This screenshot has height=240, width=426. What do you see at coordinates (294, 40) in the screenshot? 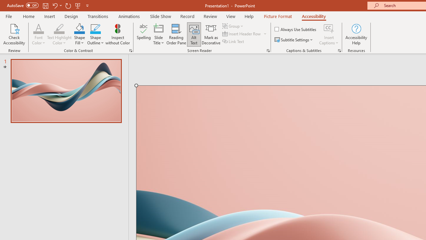
I see `Subtitle Settings` at bounding box center [294, 40].